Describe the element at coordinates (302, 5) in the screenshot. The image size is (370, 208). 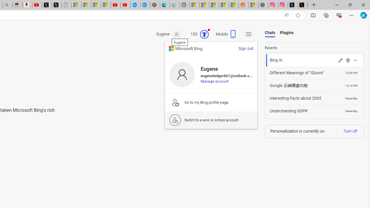
I see `help.x.com | 524: A timeout occurred` at that location.